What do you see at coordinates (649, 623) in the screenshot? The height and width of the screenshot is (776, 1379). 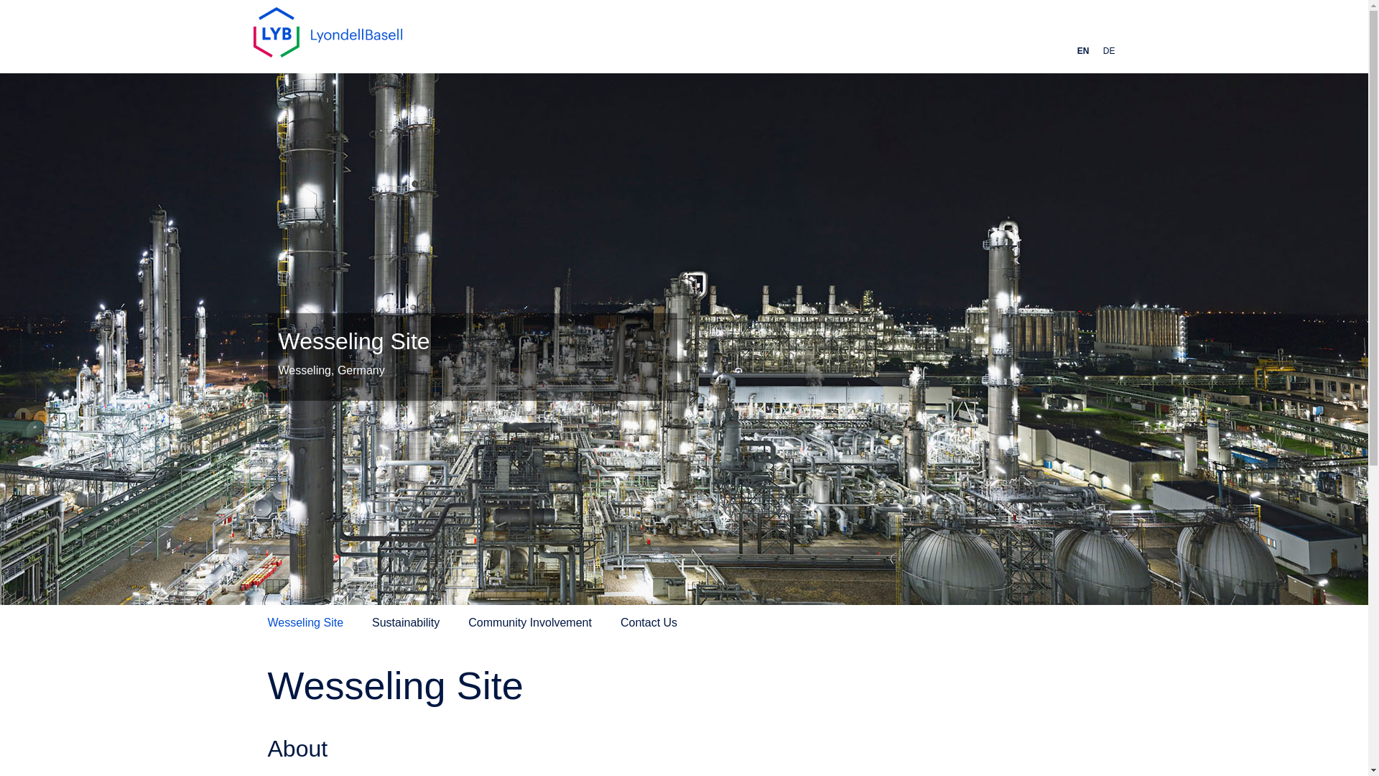 I see `Contact Us` at bounding box center [649, 623].